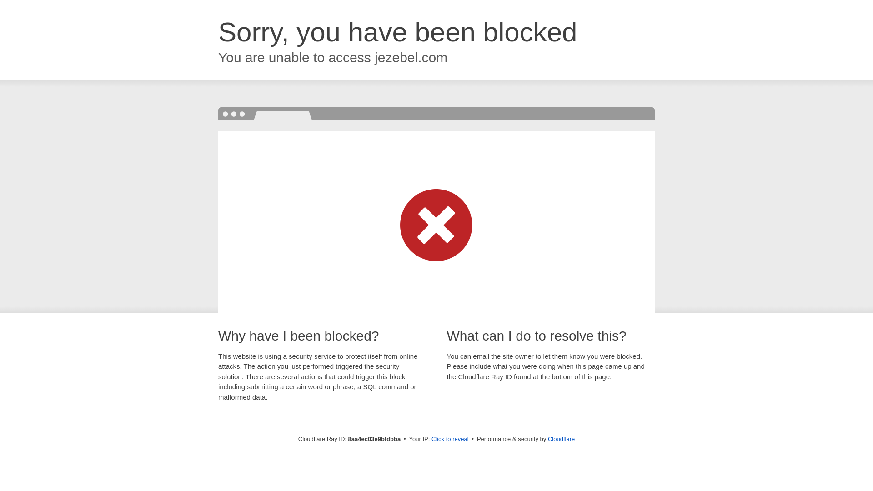 The height and width of the screenshot is (491, 873). I want to click on Click to reveal, so click(450, 439).